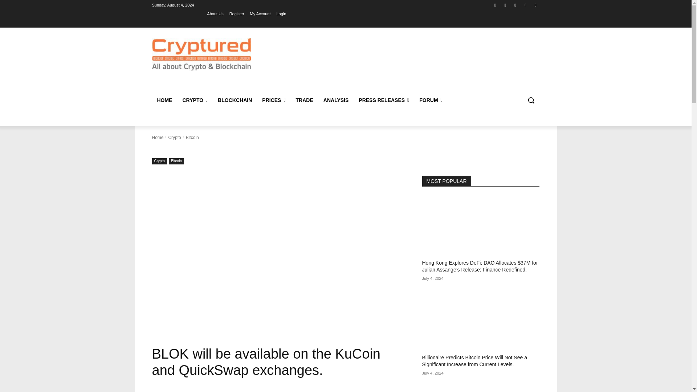 The width and height of the screenshot is (697, 392). I want to click on Youtube, so click(535, 5).